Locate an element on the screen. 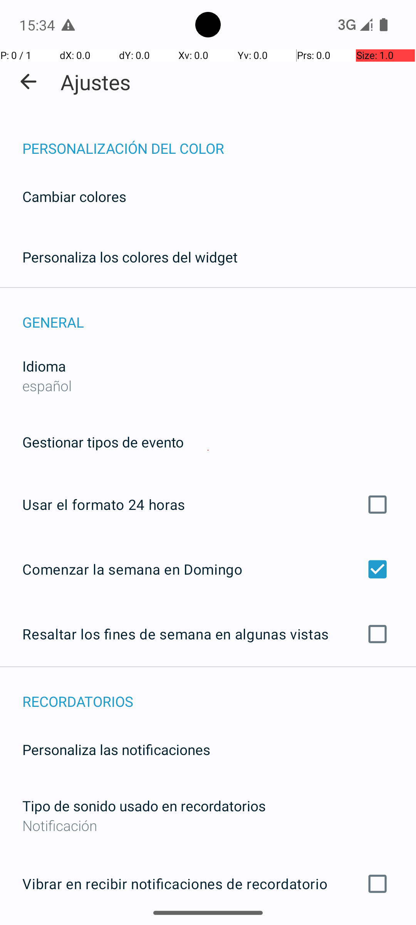 The width and height of the screenshot is (416, 925). español is located at coordinates (47, 385).